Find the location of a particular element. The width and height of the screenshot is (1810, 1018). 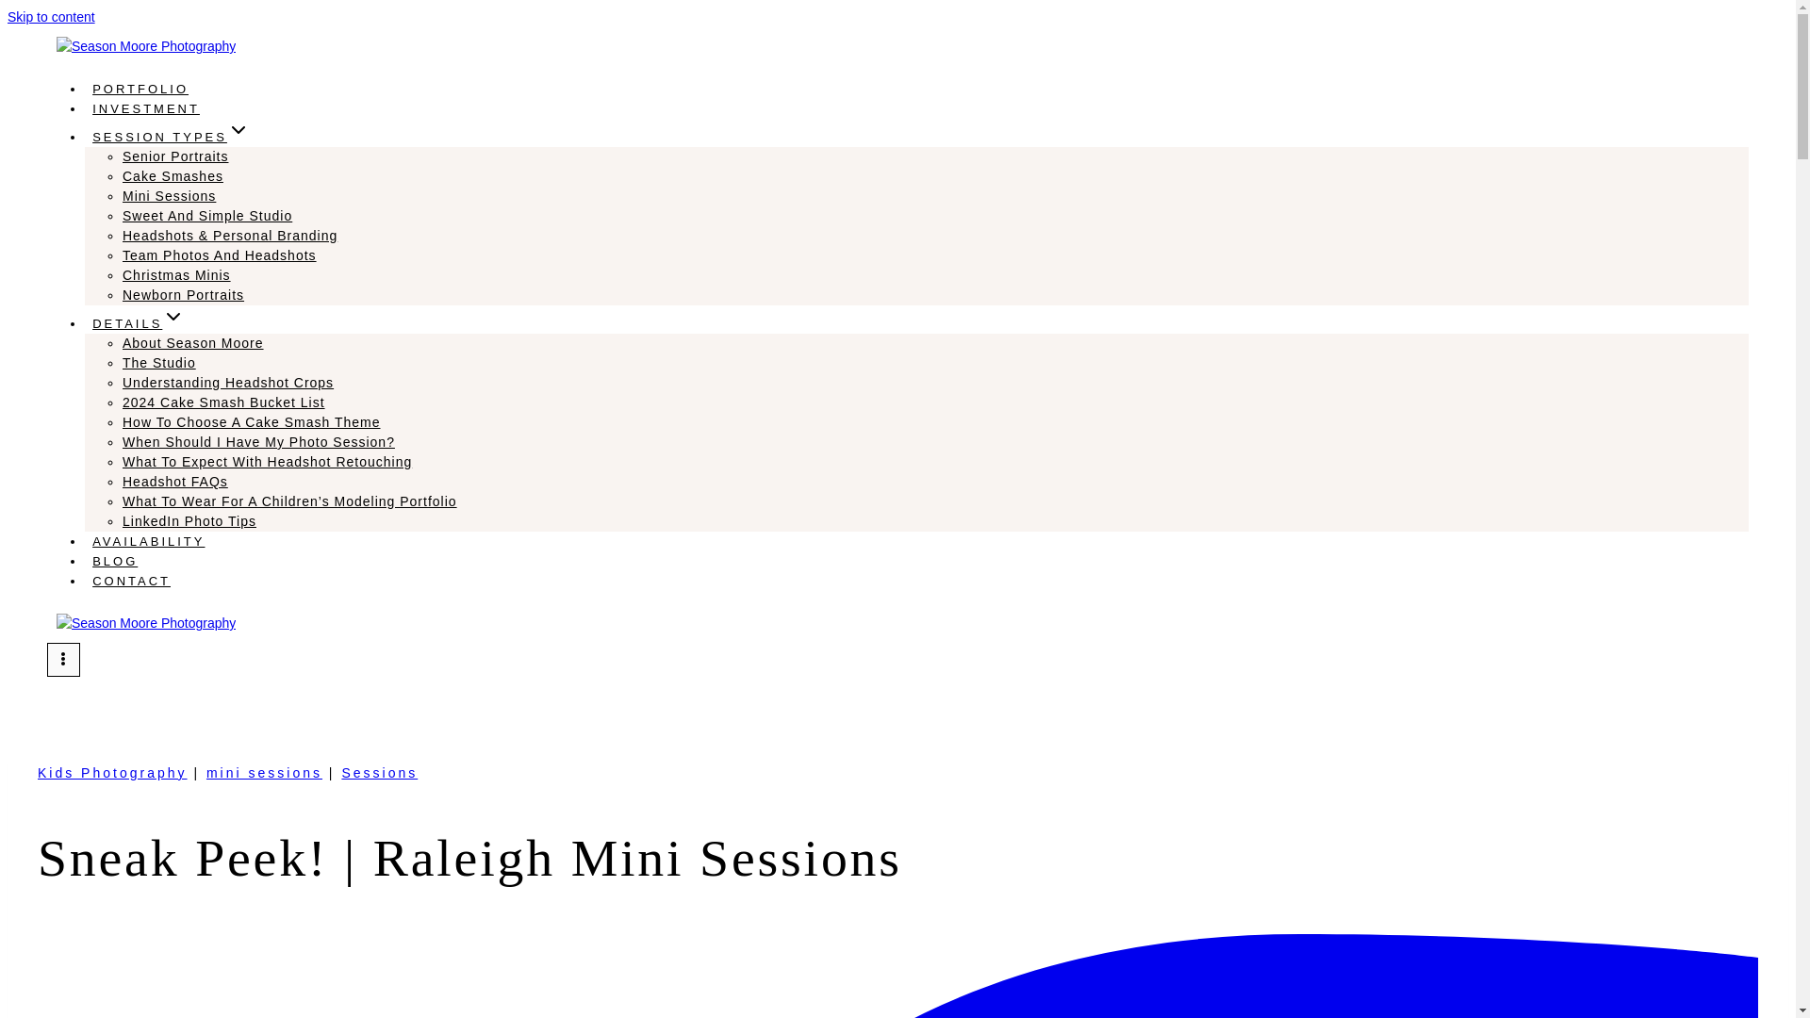

SESSION TYPESEXPAND is located at coordinates (171, 136).